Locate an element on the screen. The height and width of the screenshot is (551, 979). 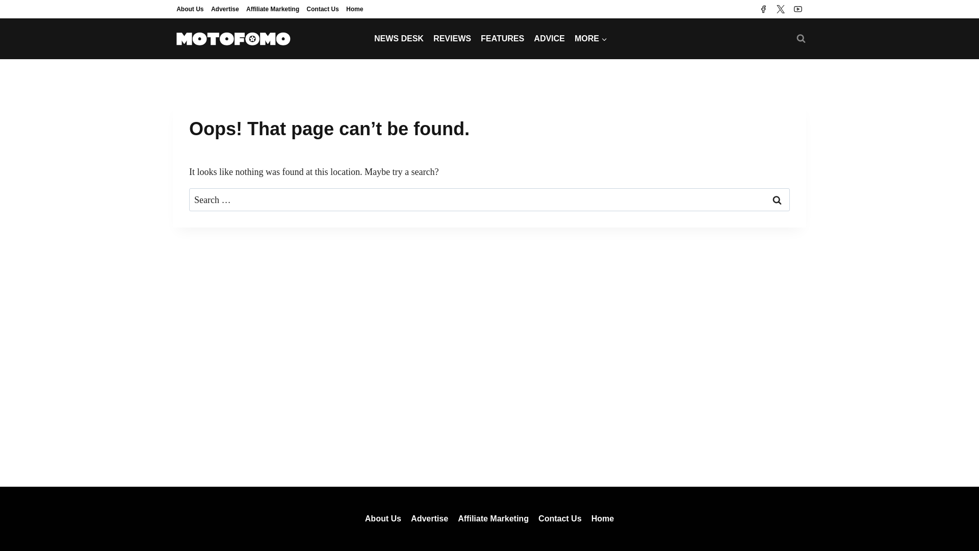
Home is located at coordinates (603, 518).